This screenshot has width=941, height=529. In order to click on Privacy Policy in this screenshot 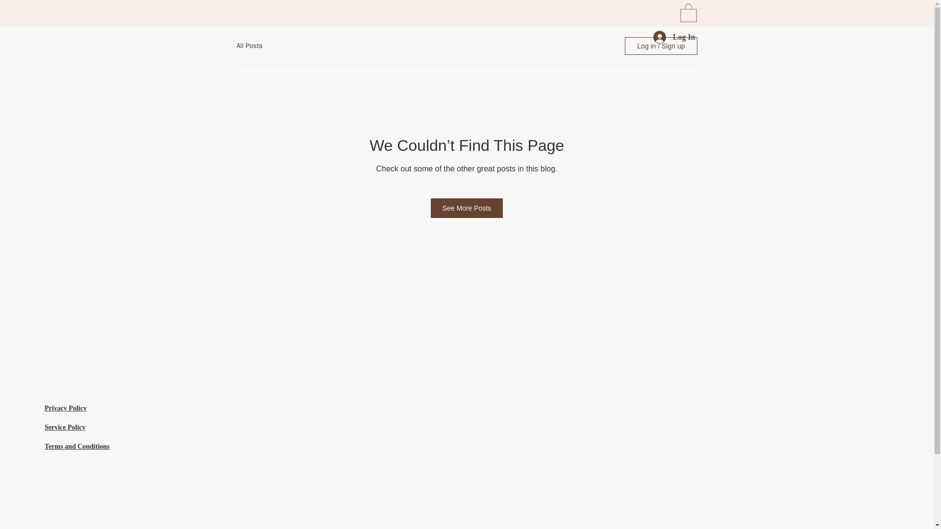, I will do `click(65, 409)`.